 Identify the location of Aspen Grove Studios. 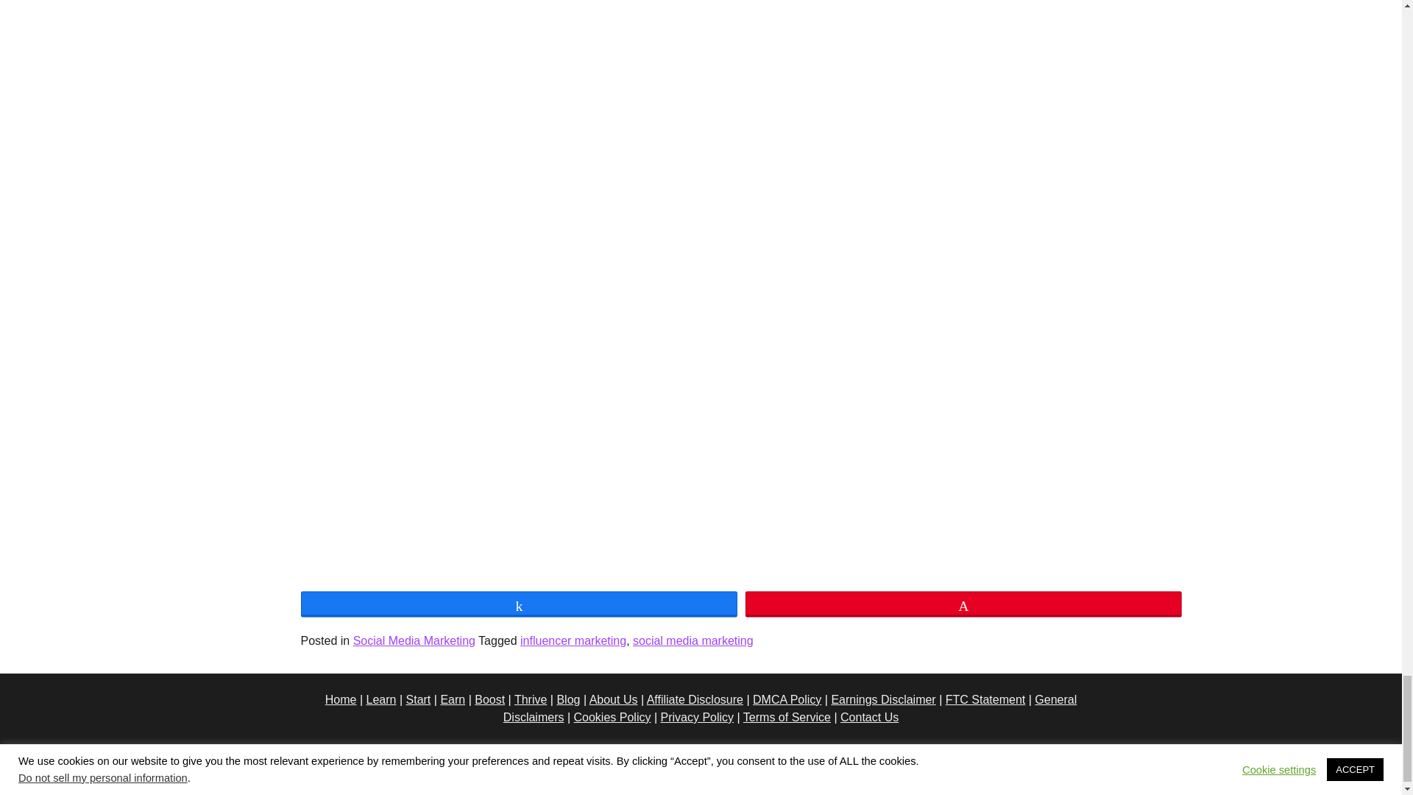
(913, 760).